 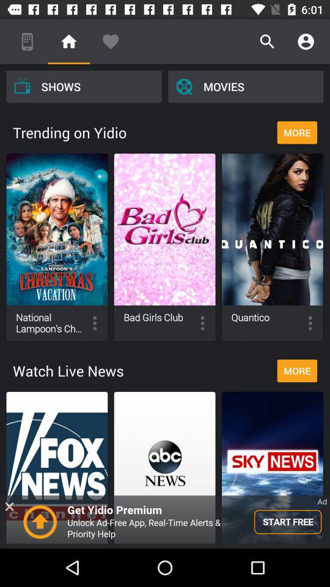 I want to click on turn on the icon above movies icon, so click(x=268, y=42).